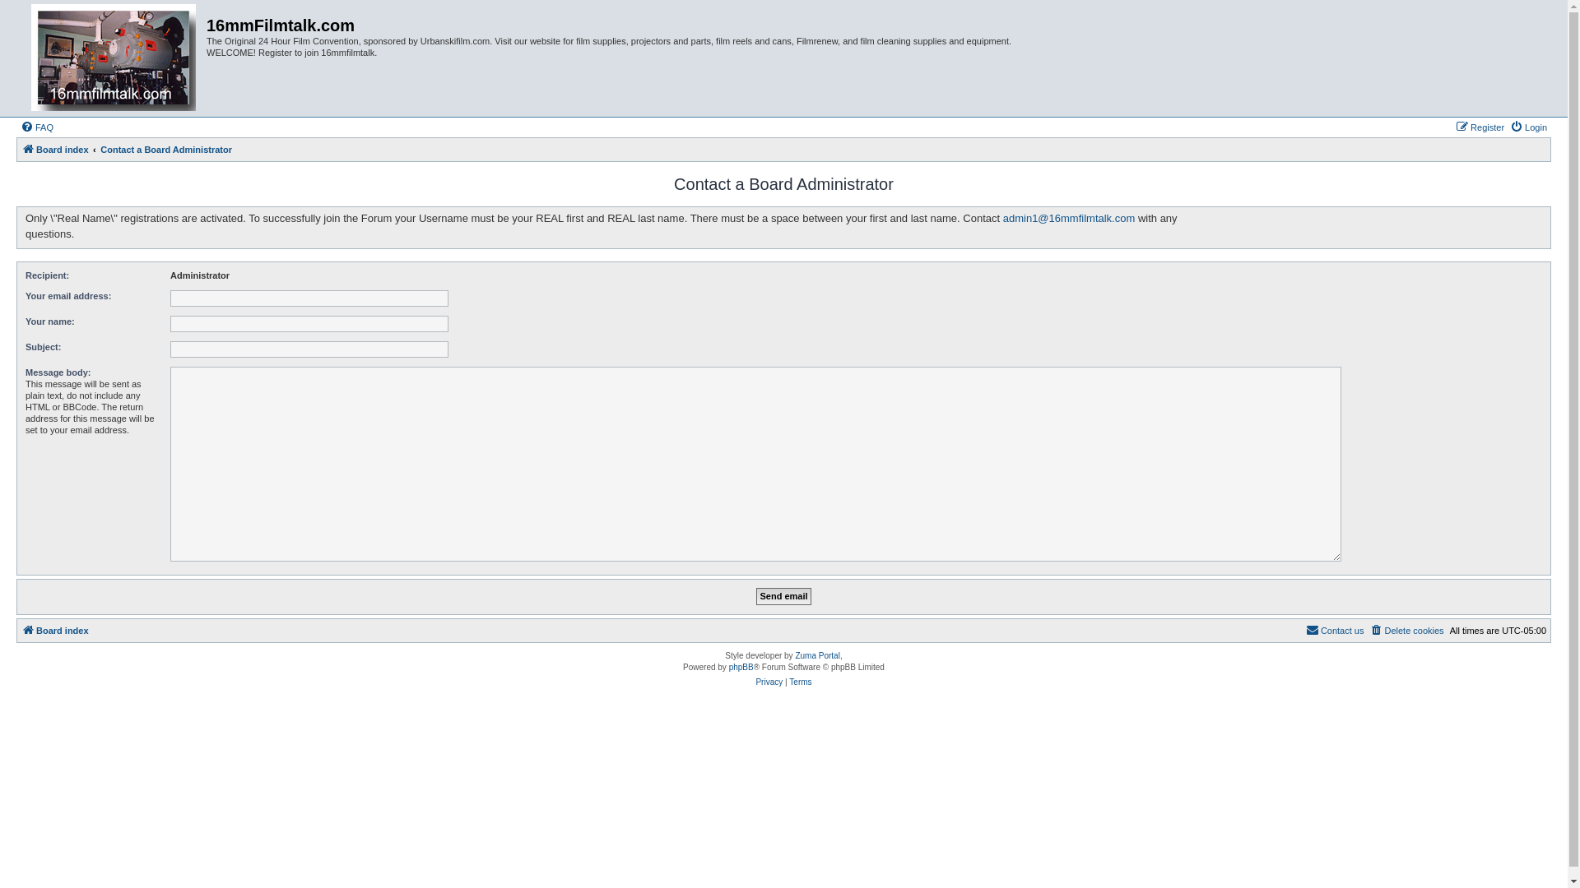 This screenshot has height=888, width=1580. What do you see at coordinates (114, 58) in the screenshot?
I see `Board index` at bounding box center [114, 58].